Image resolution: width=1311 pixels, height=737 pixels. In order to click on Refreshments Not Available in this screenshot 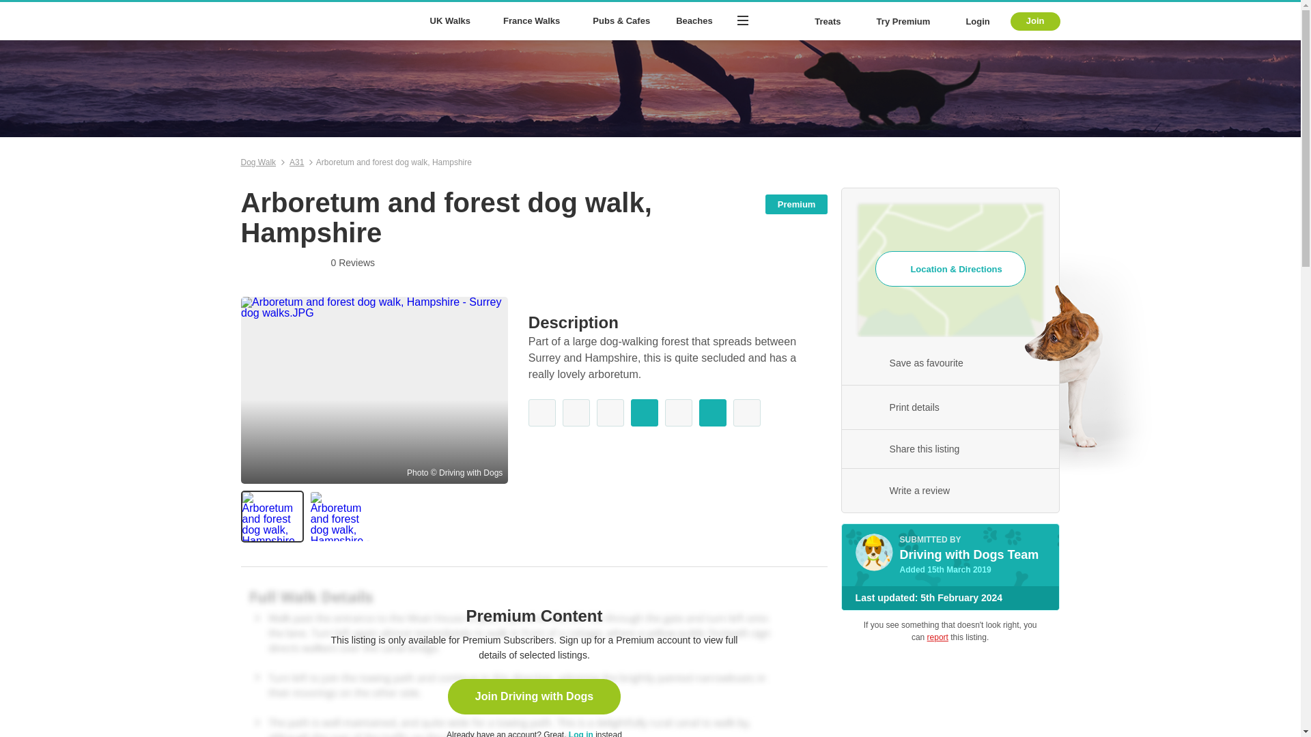, I will do `click(576, 413)`.